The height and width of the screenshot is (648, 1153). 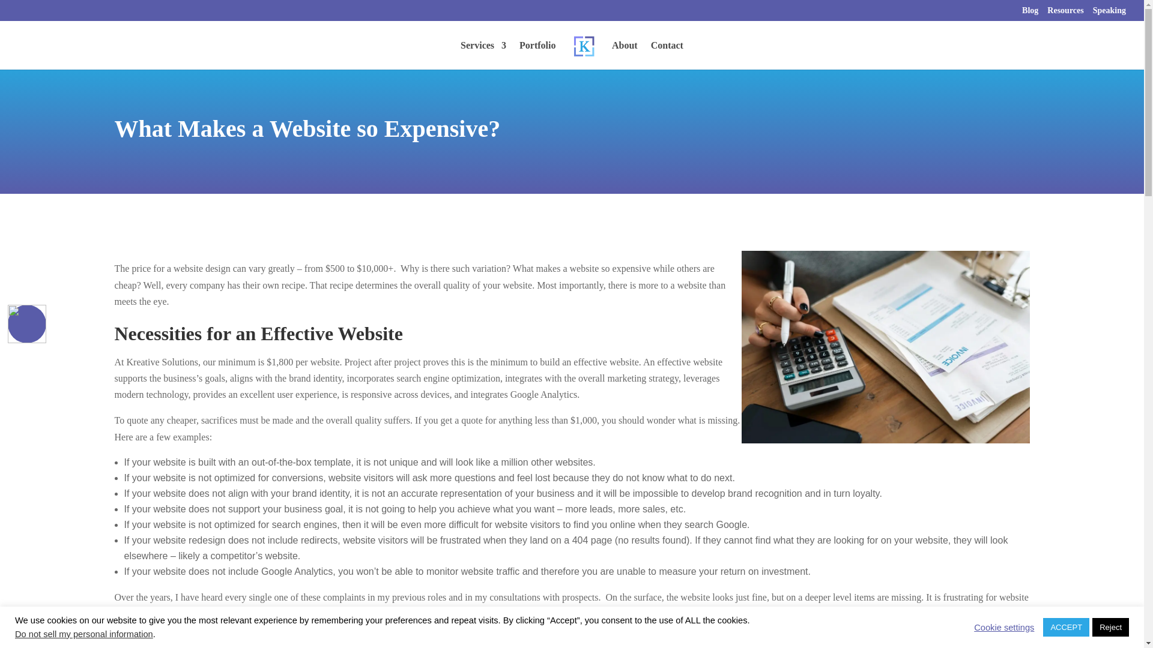 I want to click on Accessibility Menu, so click(x=26, y=324).